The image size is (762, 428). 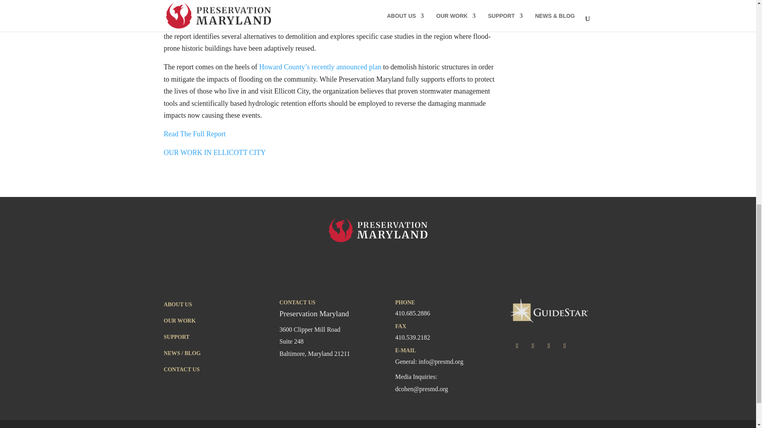 What do you see at coordinates (533, 346) in the screenshot?
I see `Follow on Twitter` at bounding box center [533, 346].